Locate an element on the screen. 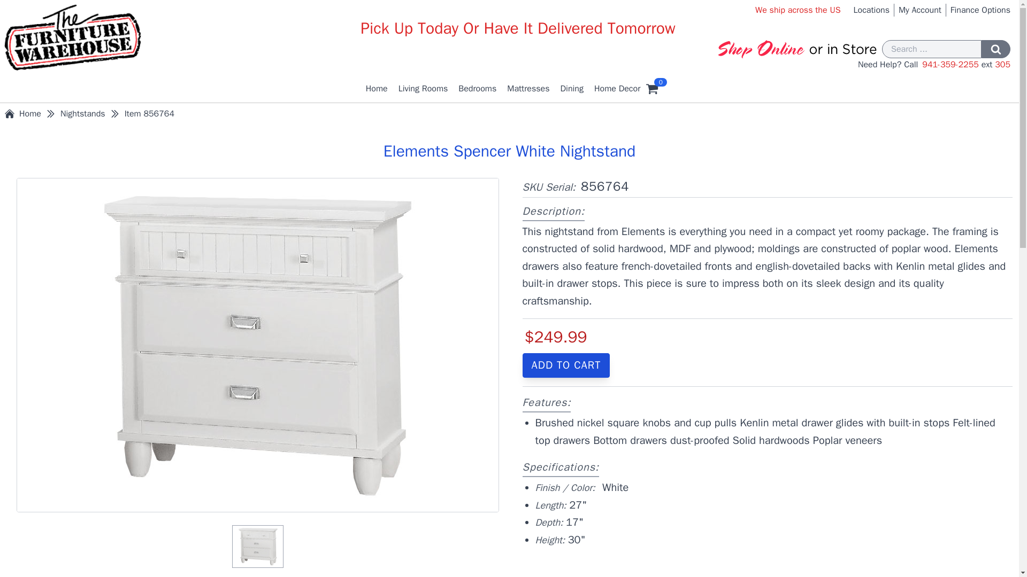 The height and width of the screenshot is (577, 1027). 941-359-2255 ext 305 is located at coordinates (966, 64).